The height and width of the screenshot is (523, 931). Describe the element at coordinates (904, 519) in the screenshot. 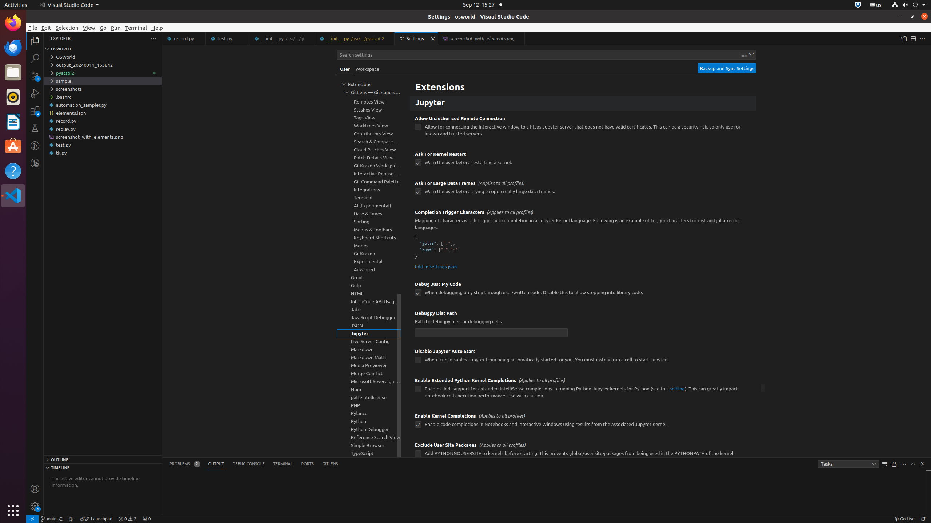

I see `broadcast Go Live, Click to run live server` at that location.